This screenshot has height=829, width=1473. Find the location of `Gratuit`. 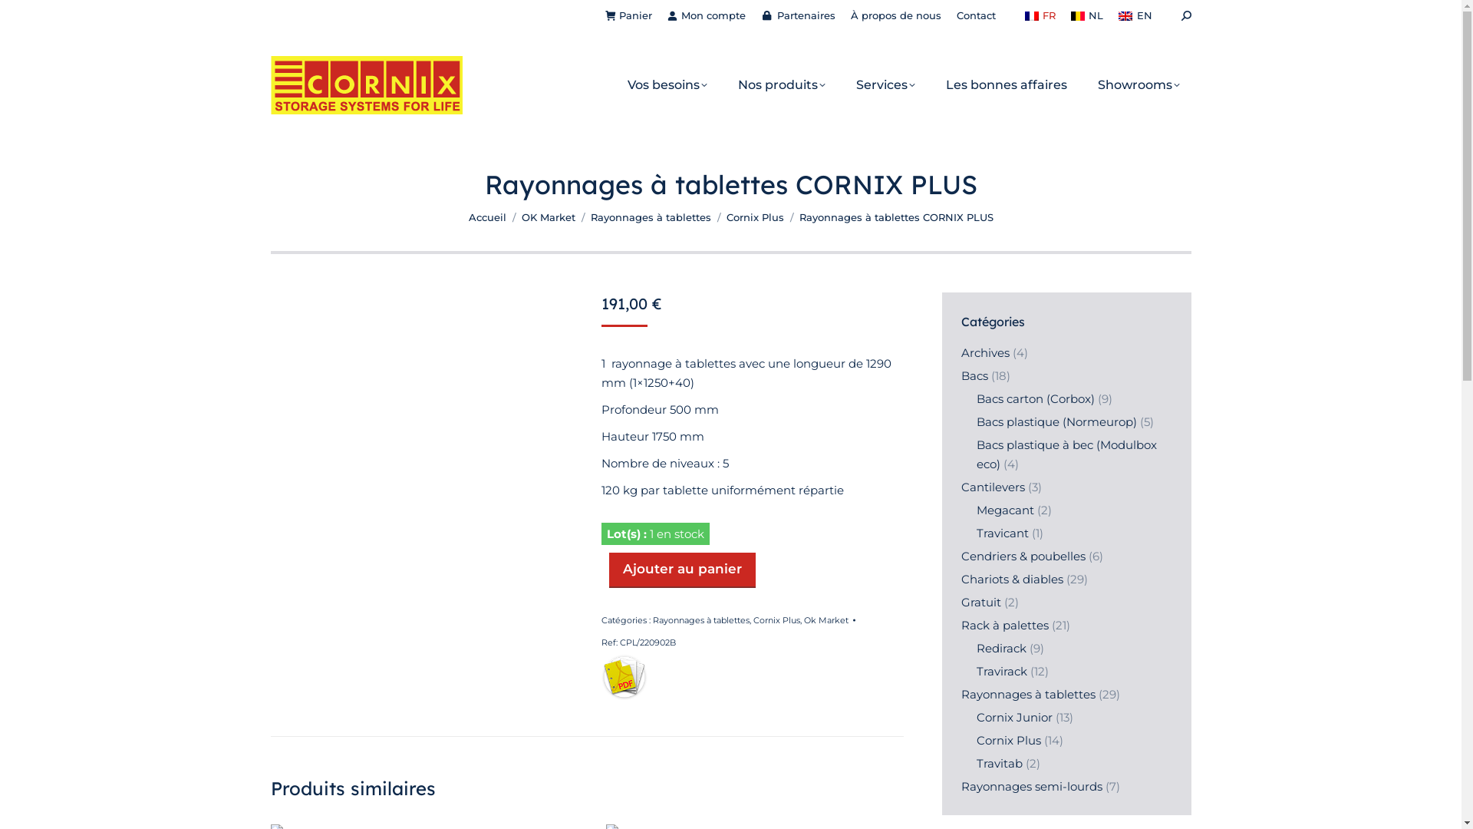

Gratuit is located at coordinates (980, 602).